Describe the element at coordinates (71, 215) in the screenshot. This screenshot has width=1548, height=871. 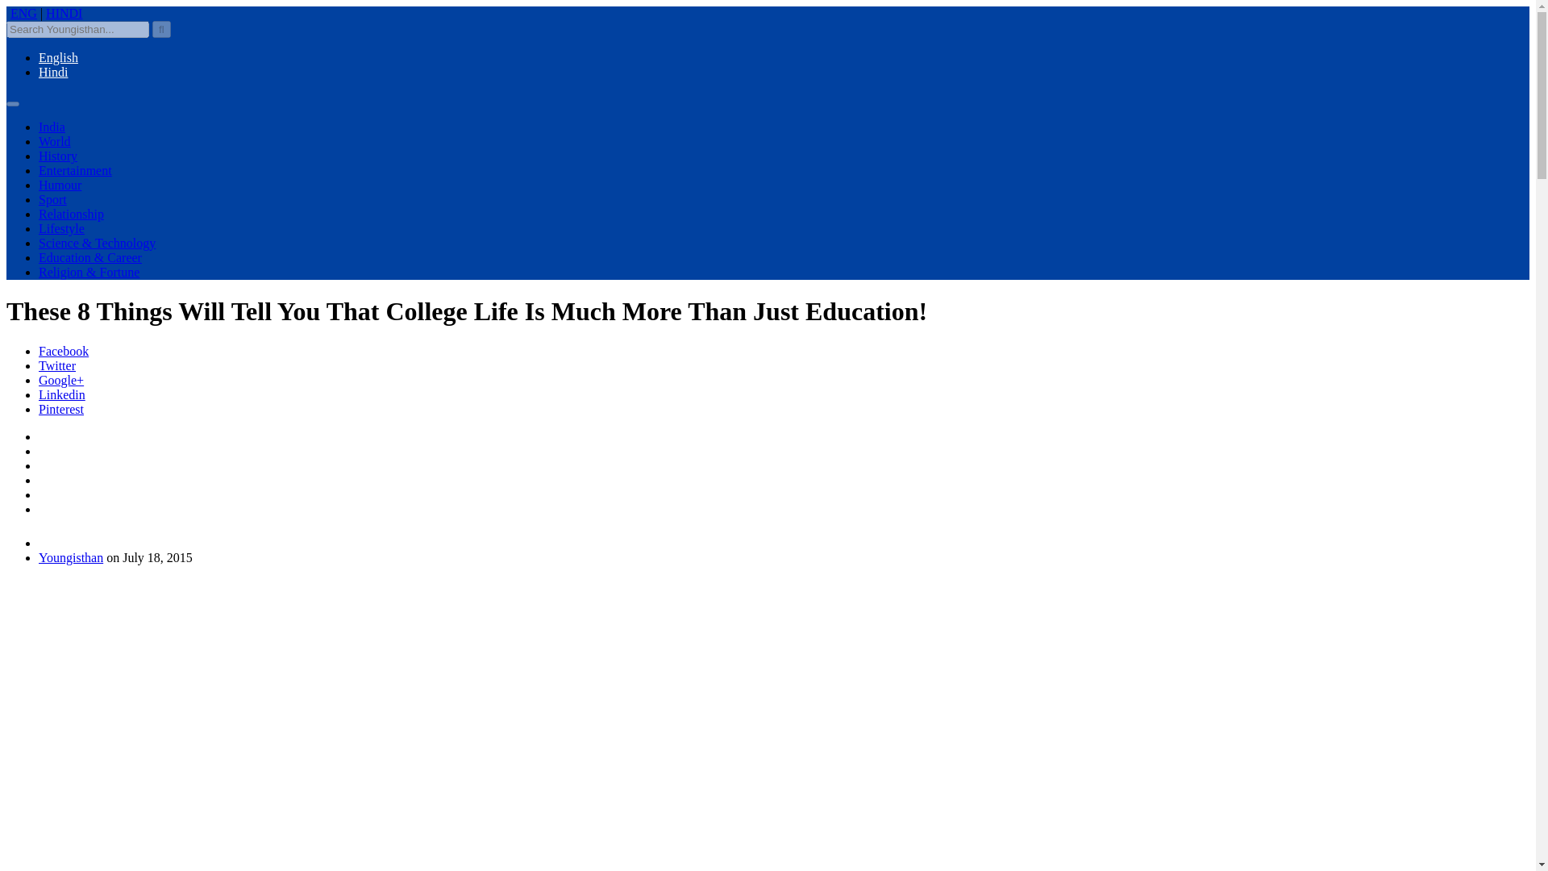
I see `Relationship` at that location.